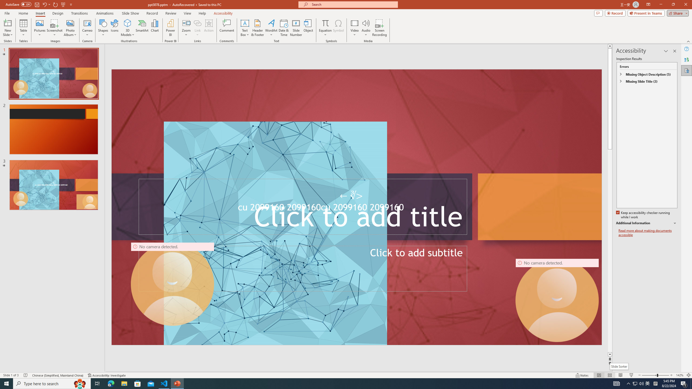  I want to click on WordArt, so click(271, 28).